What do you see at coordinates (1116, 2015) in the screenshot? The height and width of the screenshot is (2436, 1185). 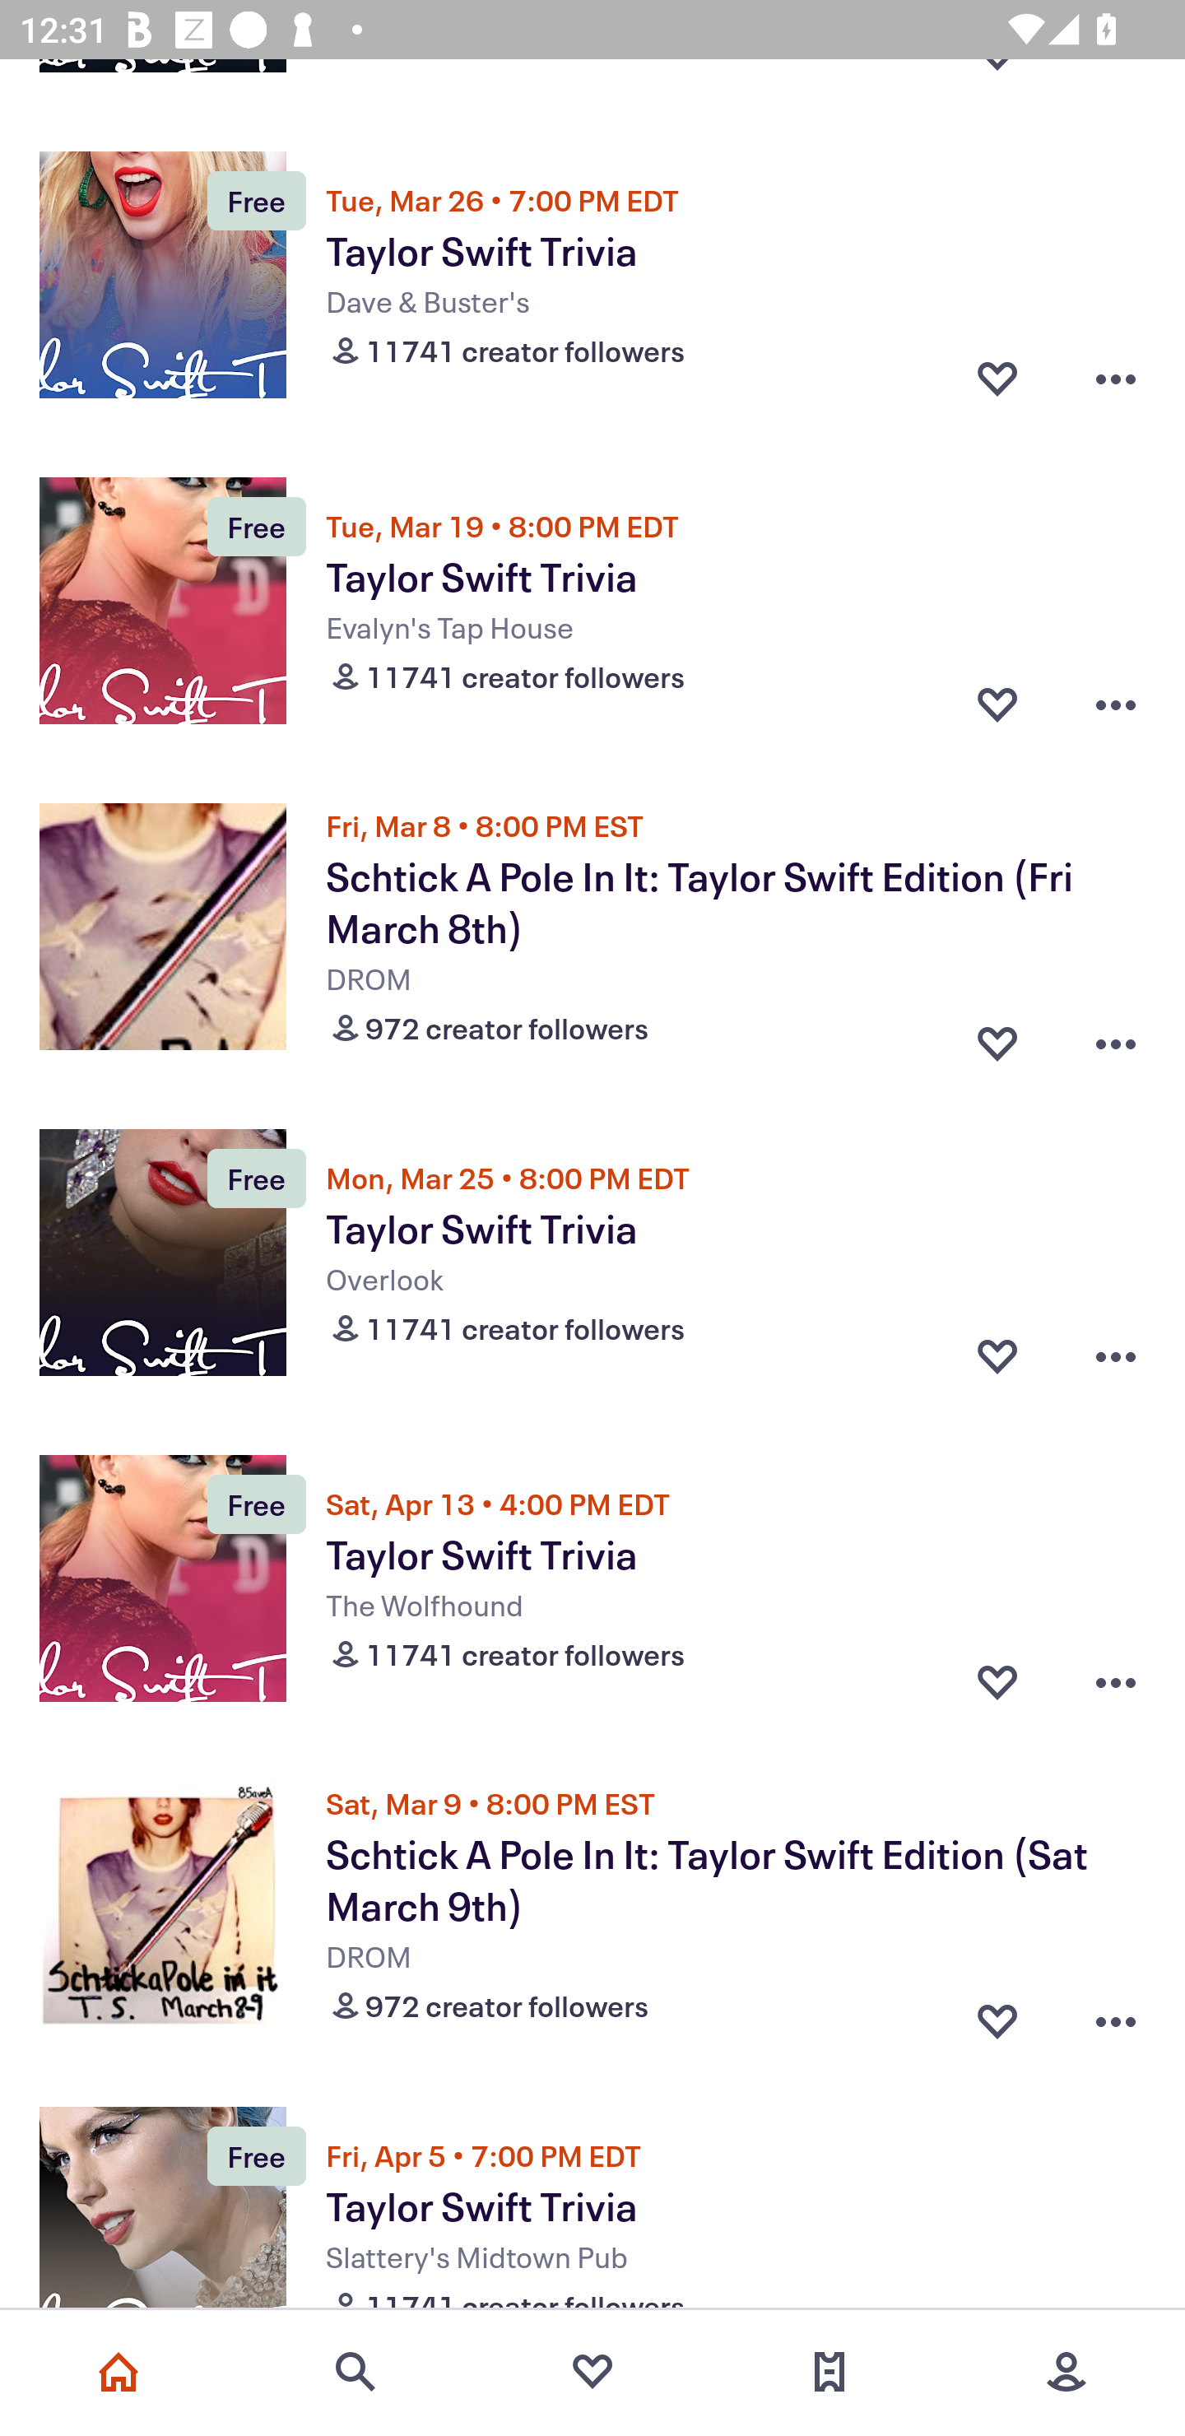 I see `Overflow menu button` at bounding box center [1116, 2015].